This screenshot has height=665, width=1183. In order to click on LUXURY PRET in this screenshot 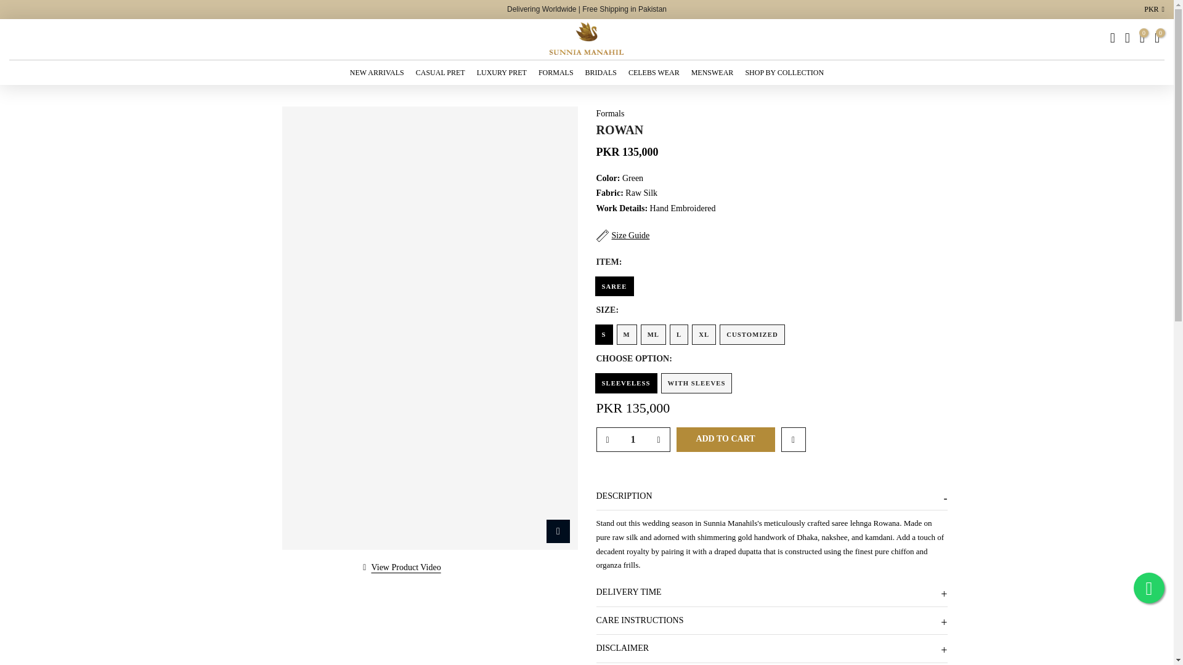, I will do `click(502, 73)`.